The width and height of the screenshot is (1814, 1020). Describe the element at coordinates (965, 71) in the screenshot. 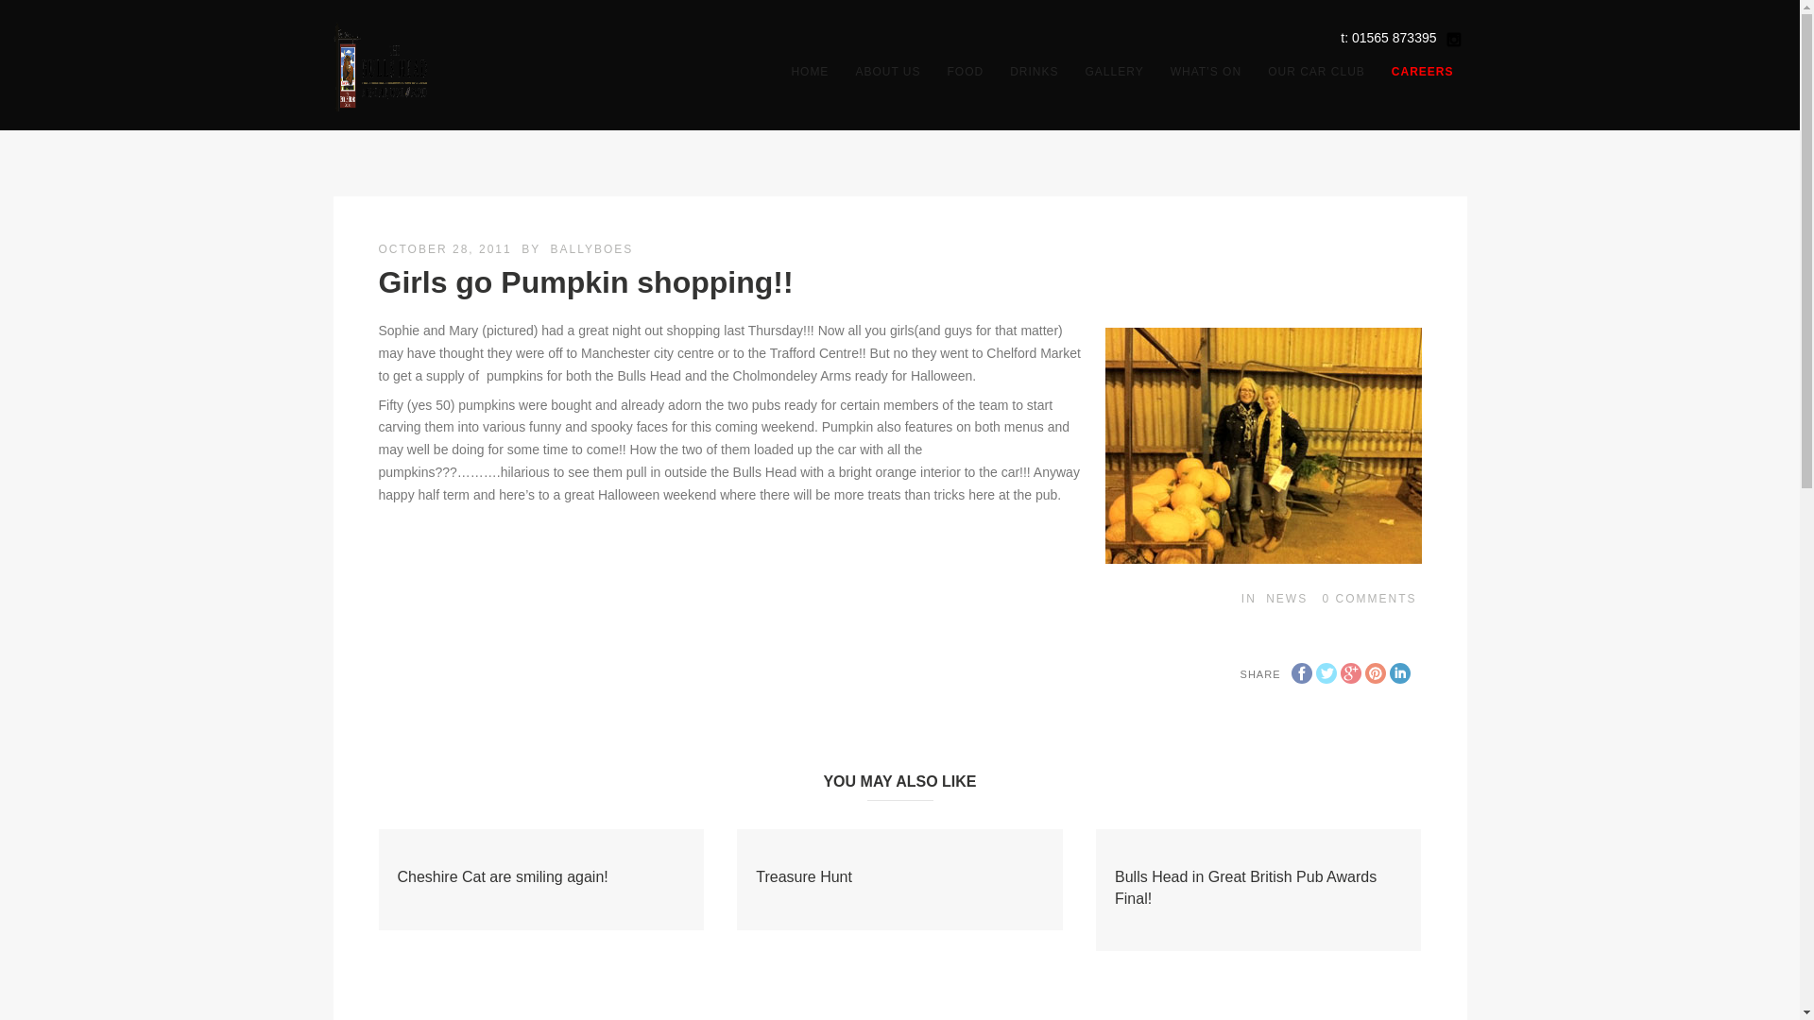

I see `FOOD` at that location.